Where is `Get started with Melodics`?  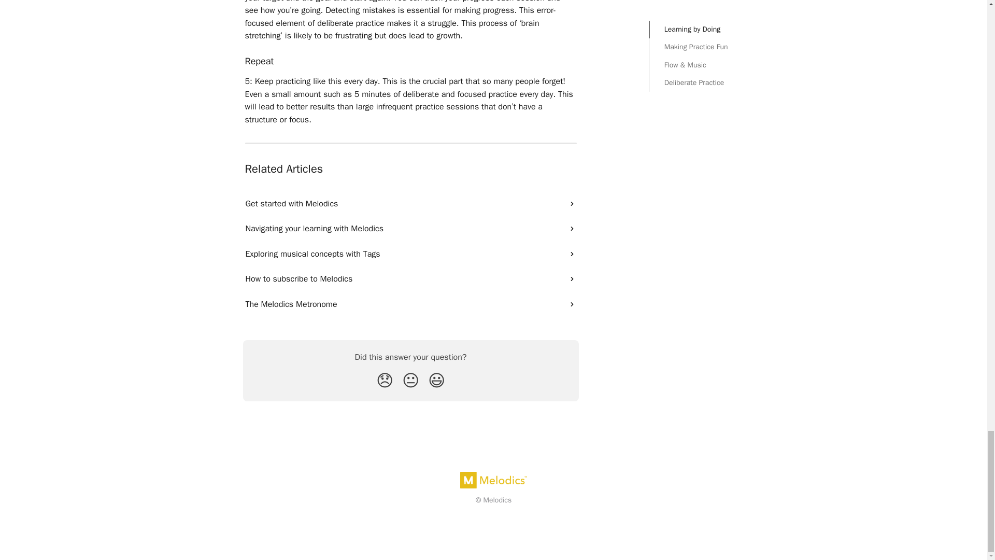
Get started with Melodics is located at coordinates (410, 203).